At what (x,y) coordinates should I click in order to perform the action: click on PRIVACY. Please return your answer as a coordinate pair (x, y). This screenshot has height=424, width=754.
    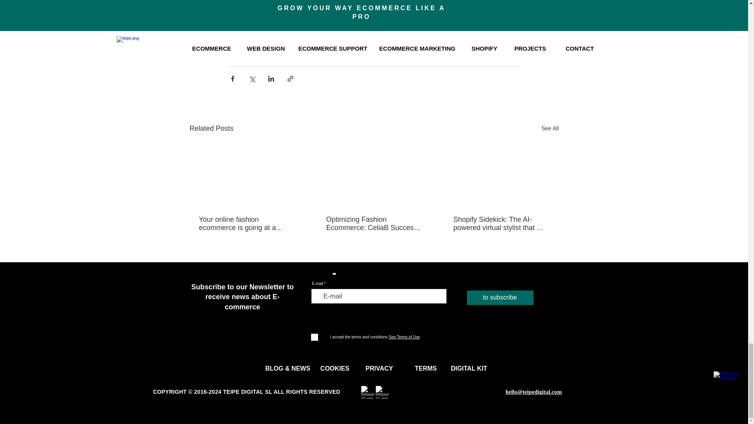
    Looking at the image, I should click on (380, 369).